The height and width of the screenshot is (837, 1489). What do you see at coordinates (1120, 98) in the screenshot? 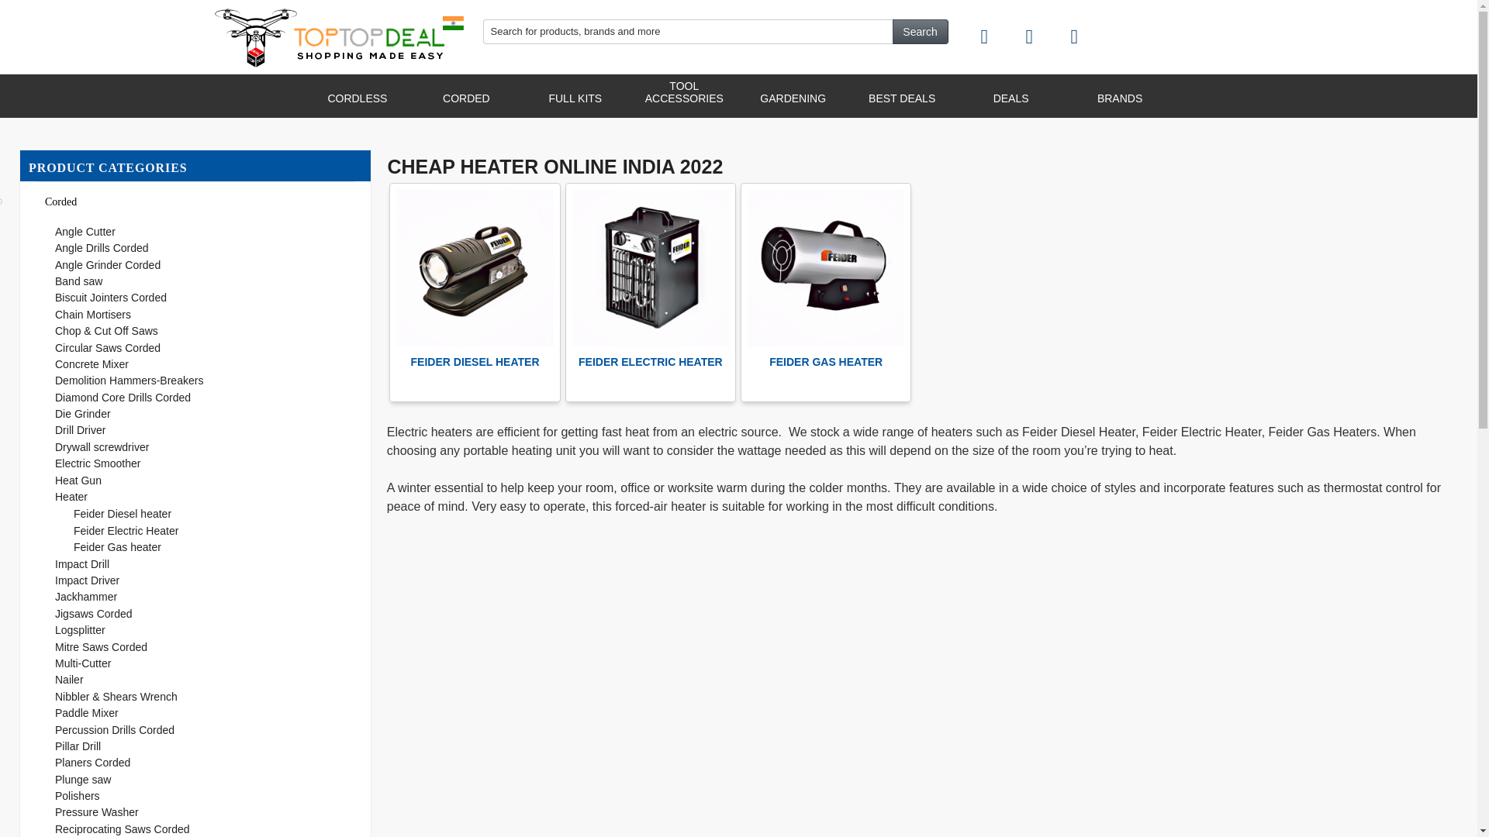
I see `BRANDS` at bounding box center [1120, 98].